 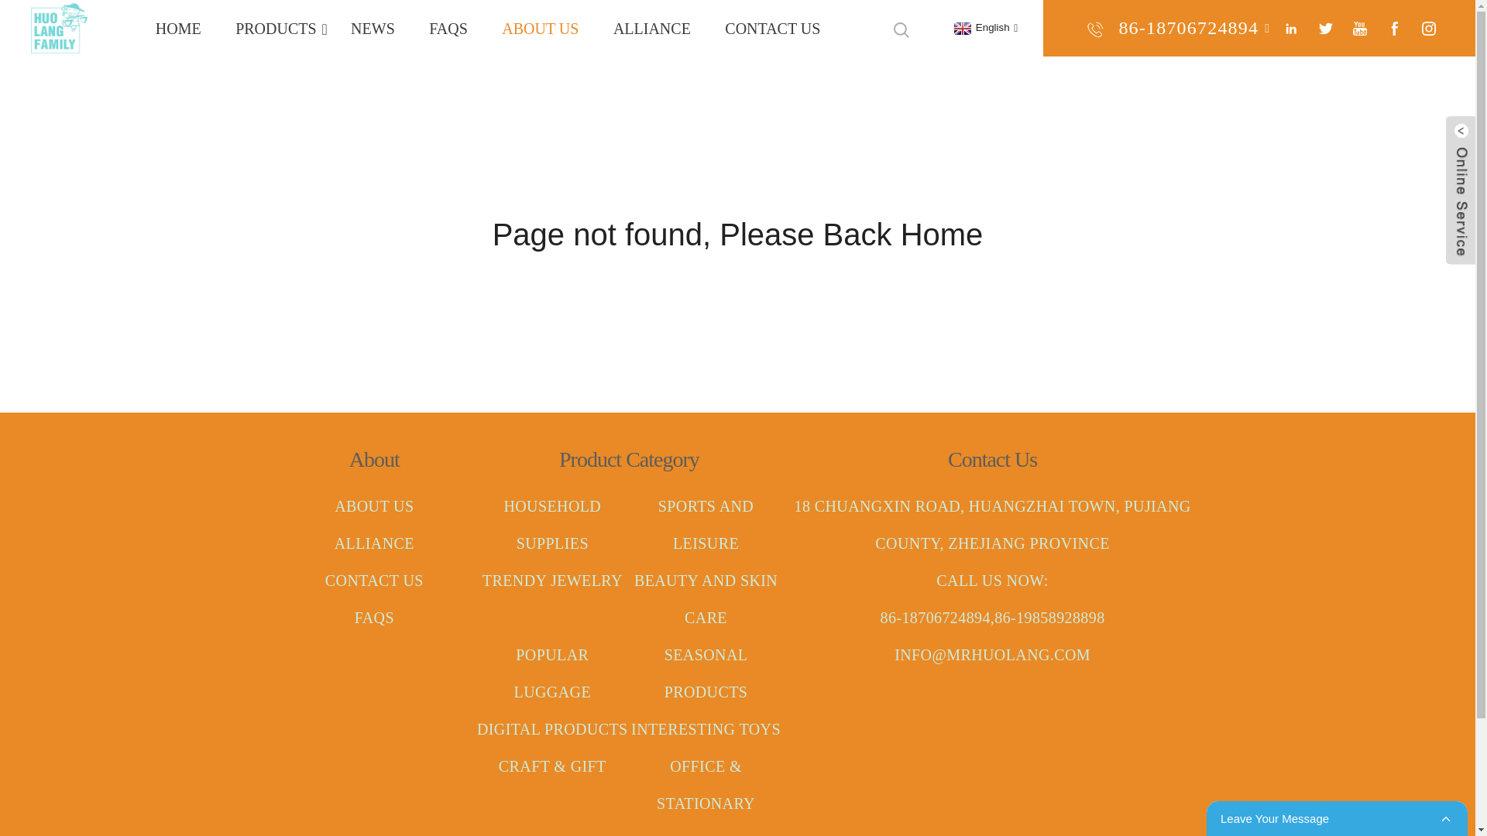 I want to click on Page not found, Please Back Home, so click(x=737, y=234).